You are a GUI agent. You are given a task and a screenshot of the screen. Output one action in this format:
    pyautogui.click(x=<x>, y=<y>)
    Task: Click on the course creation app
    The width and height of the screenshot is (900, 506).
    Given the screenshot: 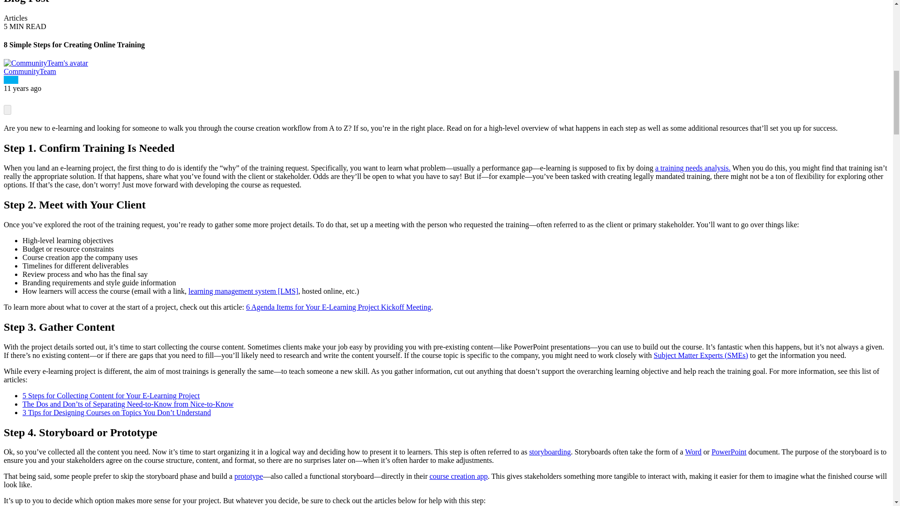 What is the action you would take?
    pyautogui.click(x=458, y=476)
    